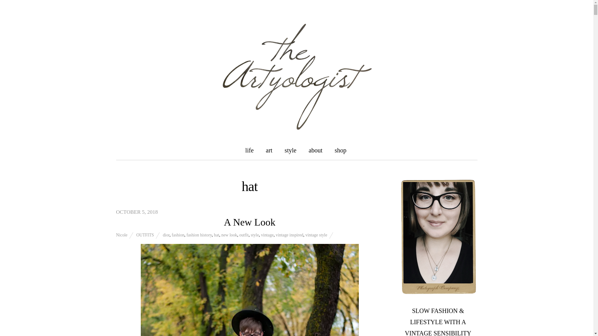 This screenshot has width=598, height=336. What do you see at coordinates (249, 222) in the screenshot?
I see `A New Look` at bounding box center [249, 222].